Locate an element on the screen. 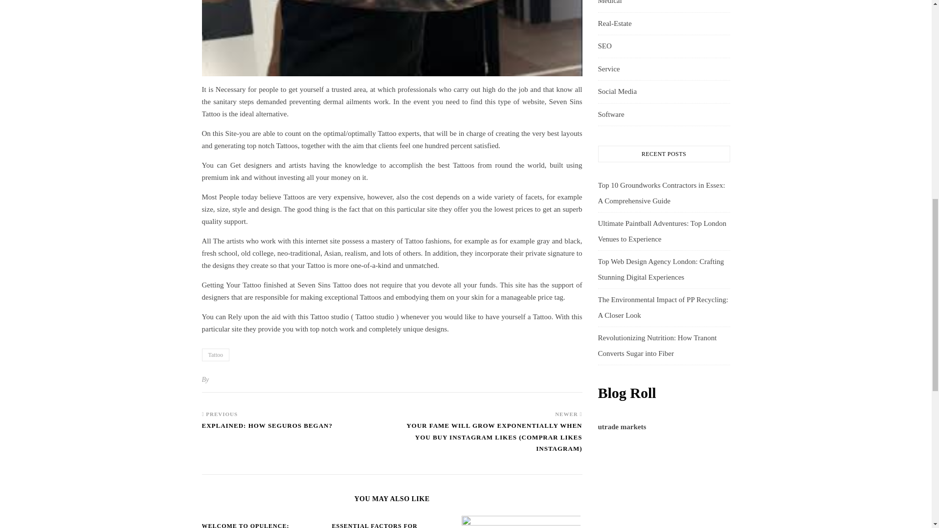  Service is located at coordinates (608, 69).